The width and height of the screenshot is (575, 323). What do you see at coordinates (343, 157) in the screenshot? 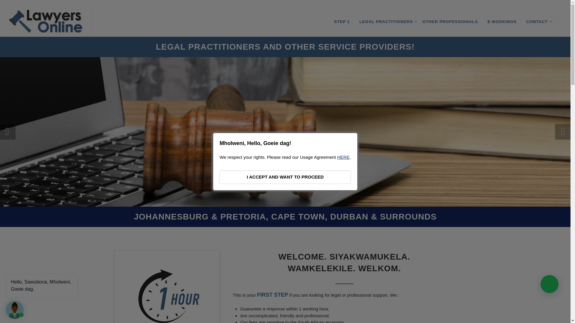
I see `HERE` at bounding box center [343, 157].